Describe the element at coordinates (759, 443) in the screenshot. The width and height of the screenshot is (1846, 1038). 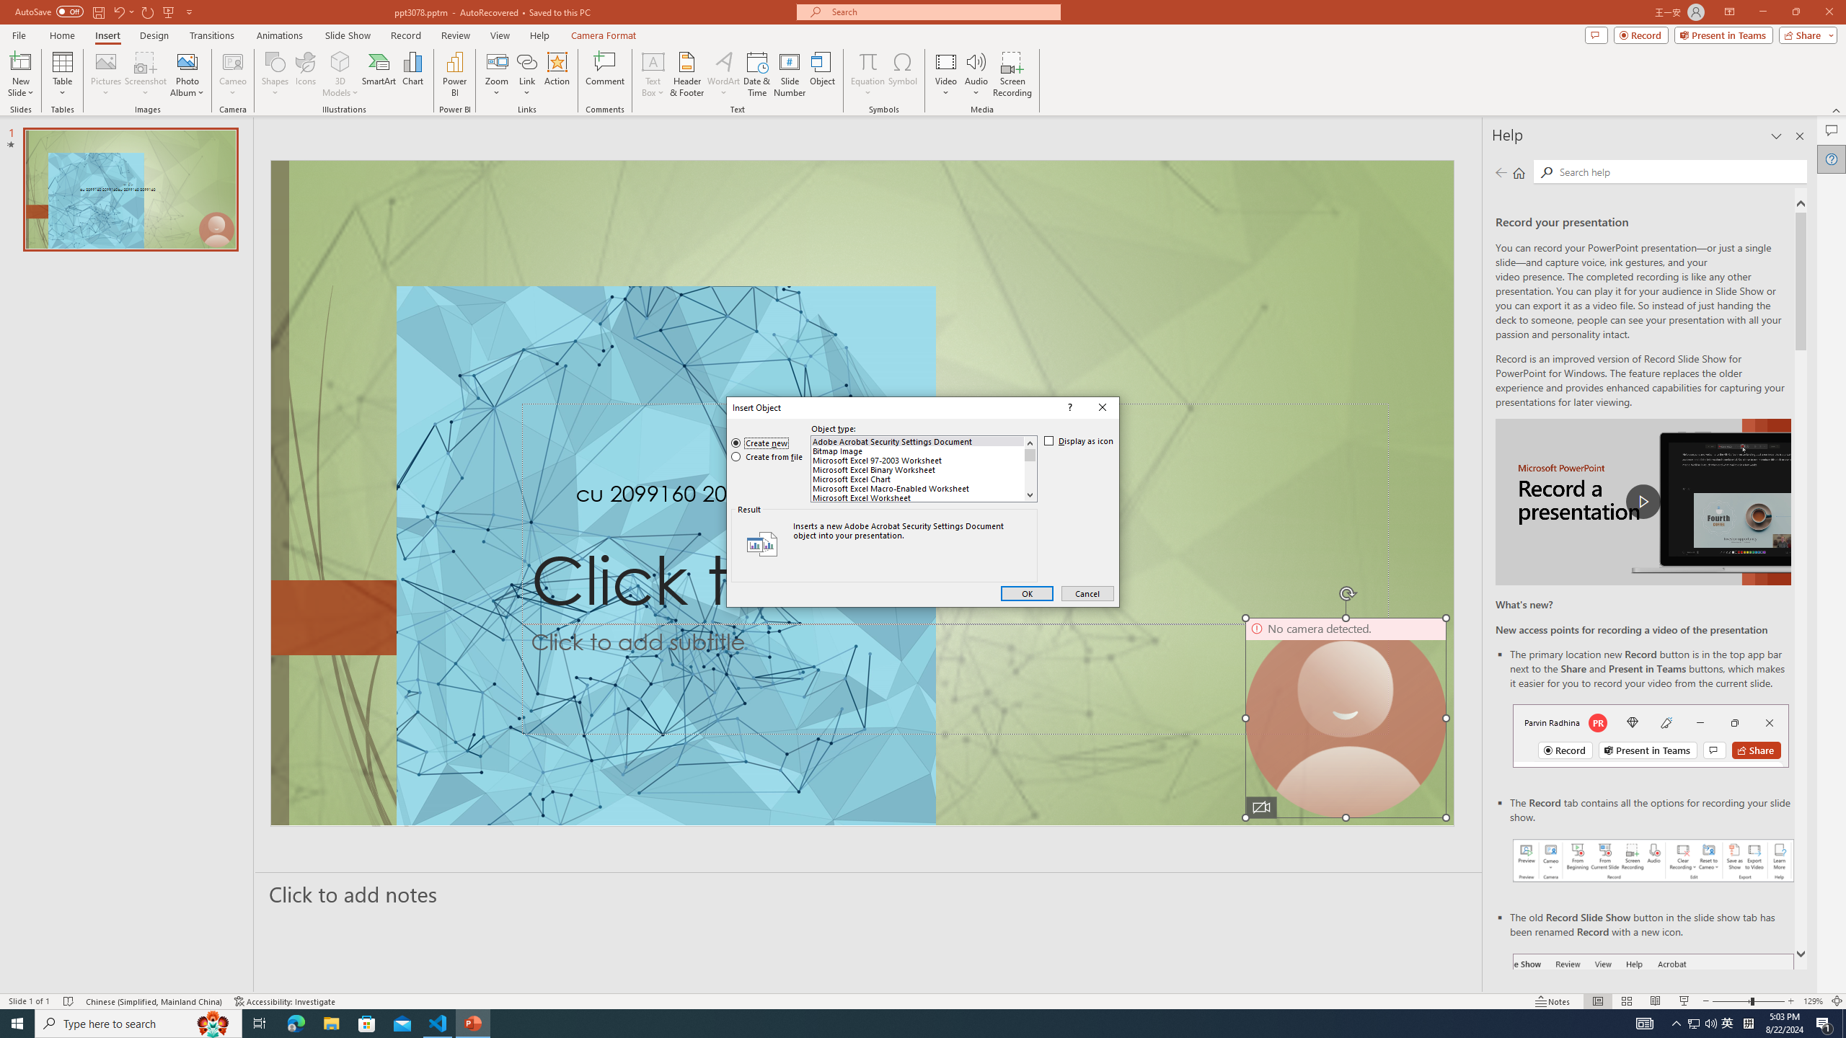
I see `Create new` at that location.